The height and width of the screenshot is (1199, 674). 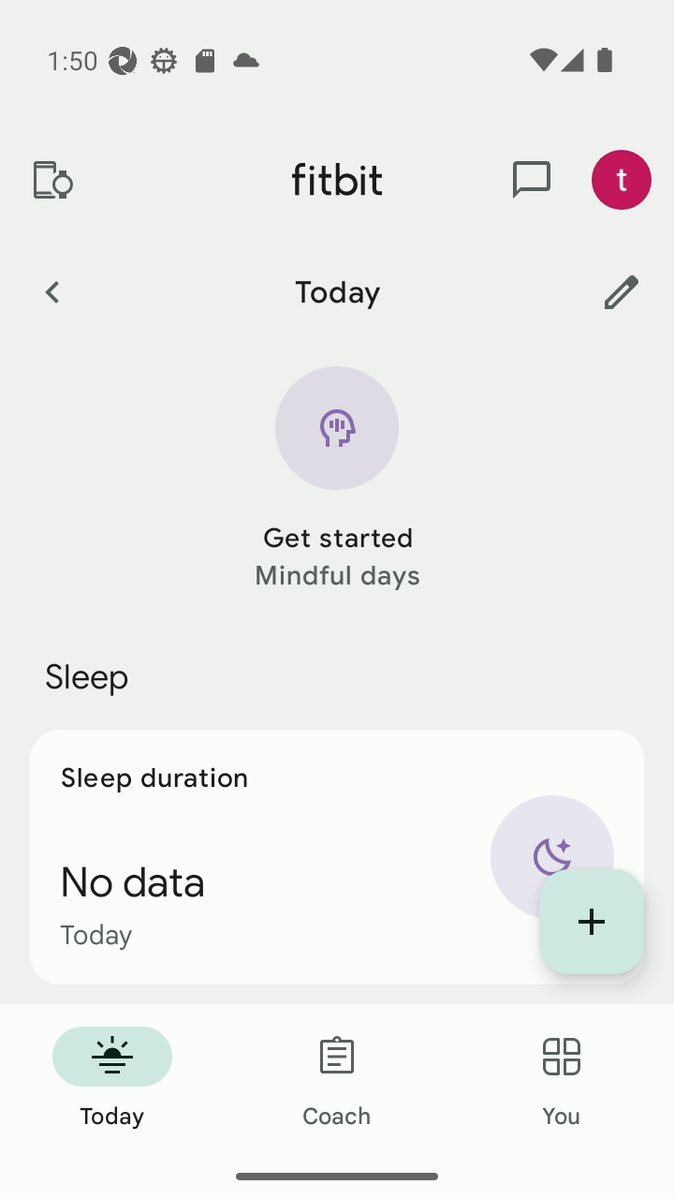 I want to click on Previous Day, so click(x=51, y=291).